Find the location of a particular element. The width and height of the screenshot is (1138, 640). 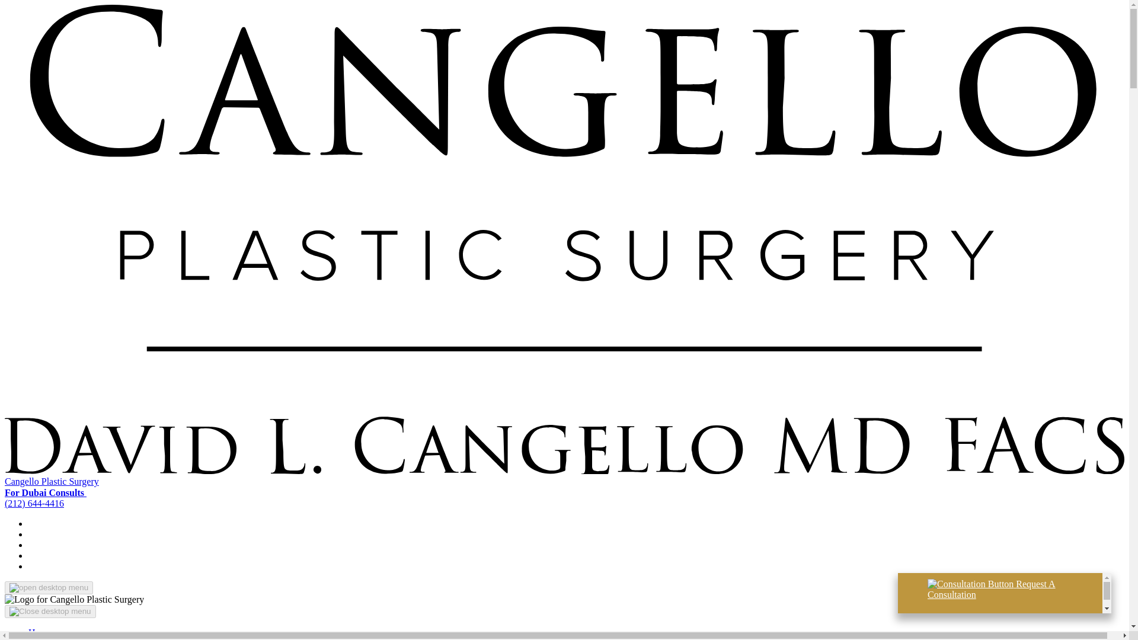

Dr. Cangello is located at coordinates (53, 639).